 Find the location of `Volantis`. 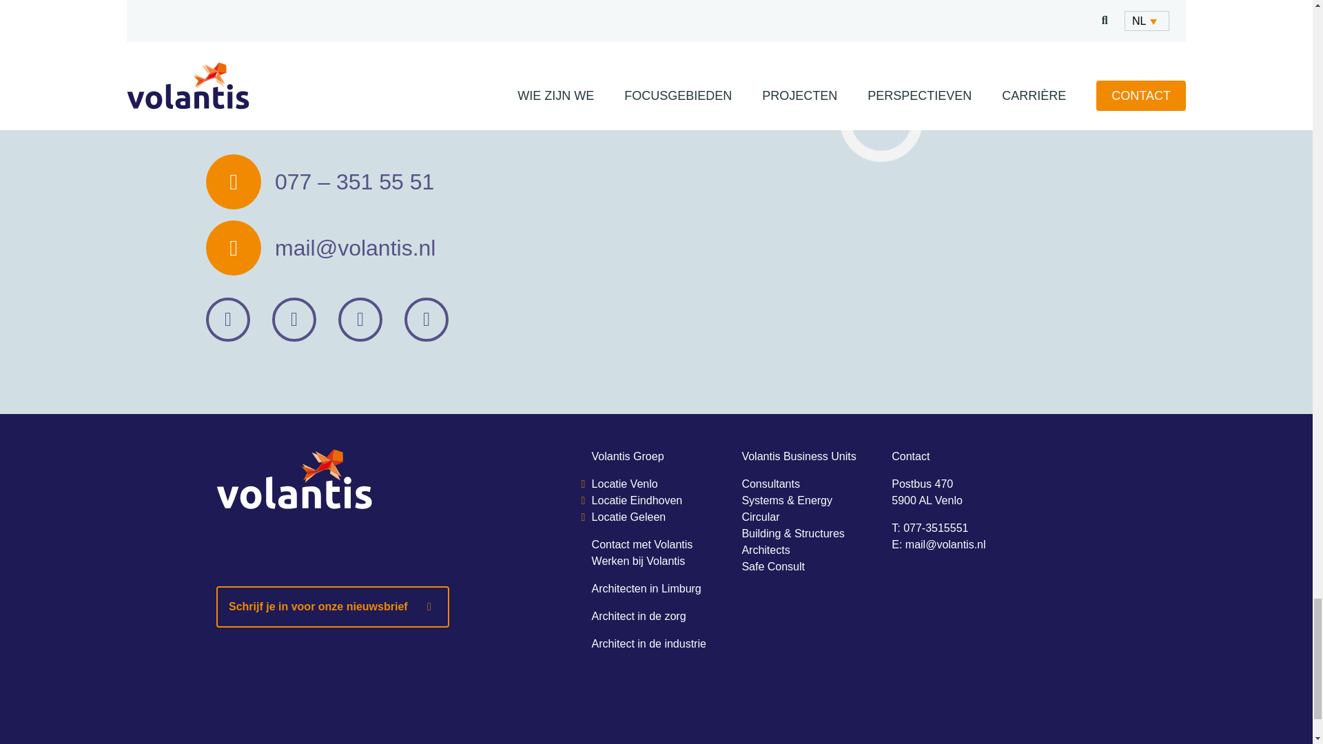

Volantis is located at coordinates (394, 479).